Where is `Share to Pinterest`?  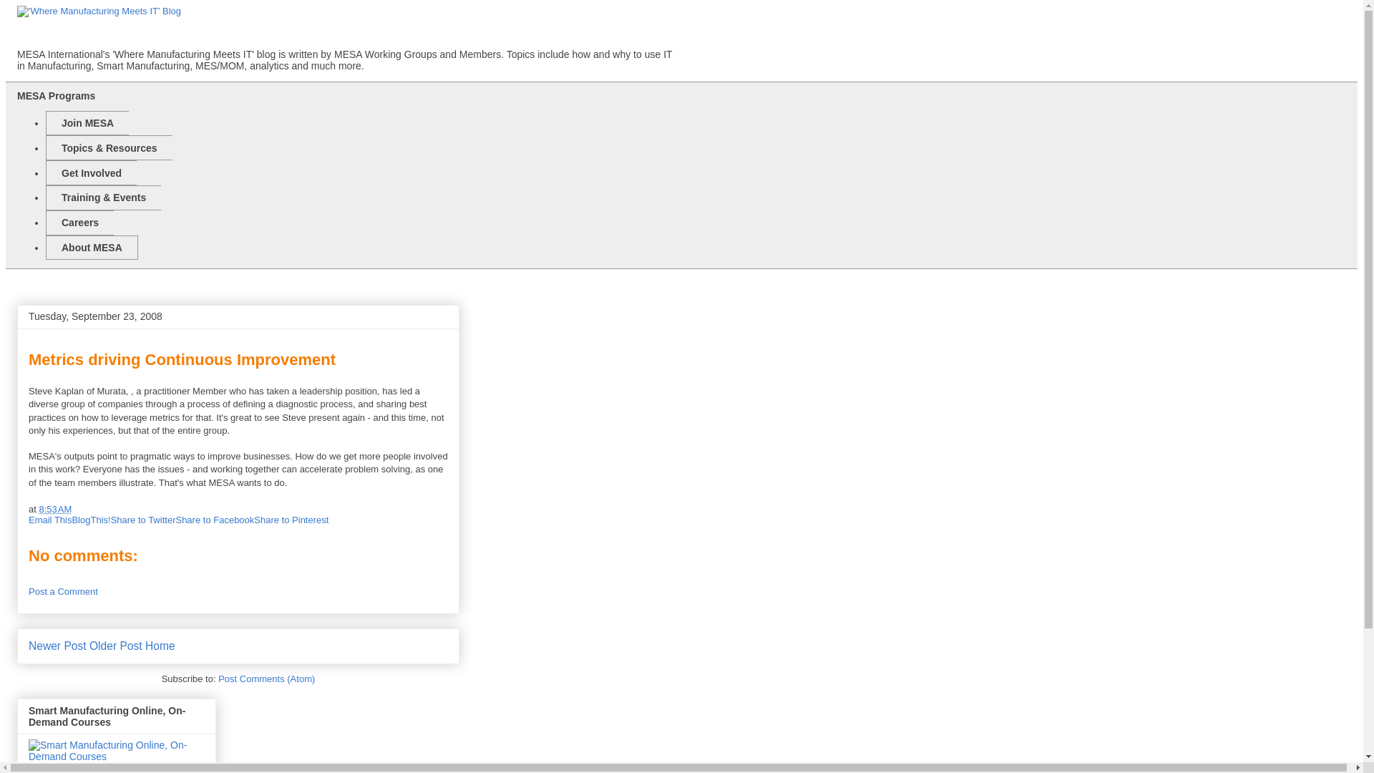
Share to Pinterest is located at coordinates (291, 520).